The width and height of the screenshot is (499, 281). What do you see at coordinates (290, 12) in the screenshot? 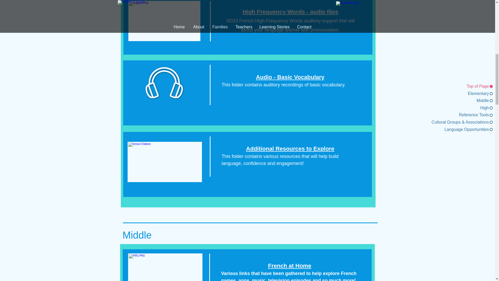
I see `High Frequency Words - audio files` at bounding box center [290, 12].